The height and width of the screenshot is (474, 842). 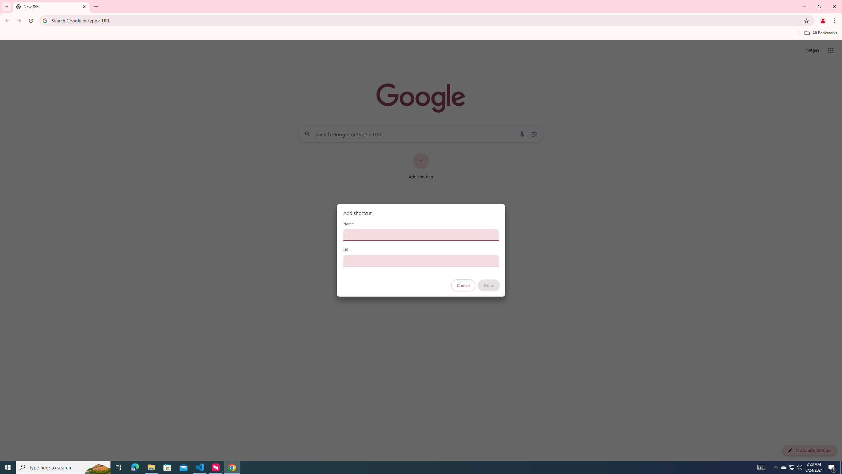 I want to click on Name, so click(x=421, y=235).